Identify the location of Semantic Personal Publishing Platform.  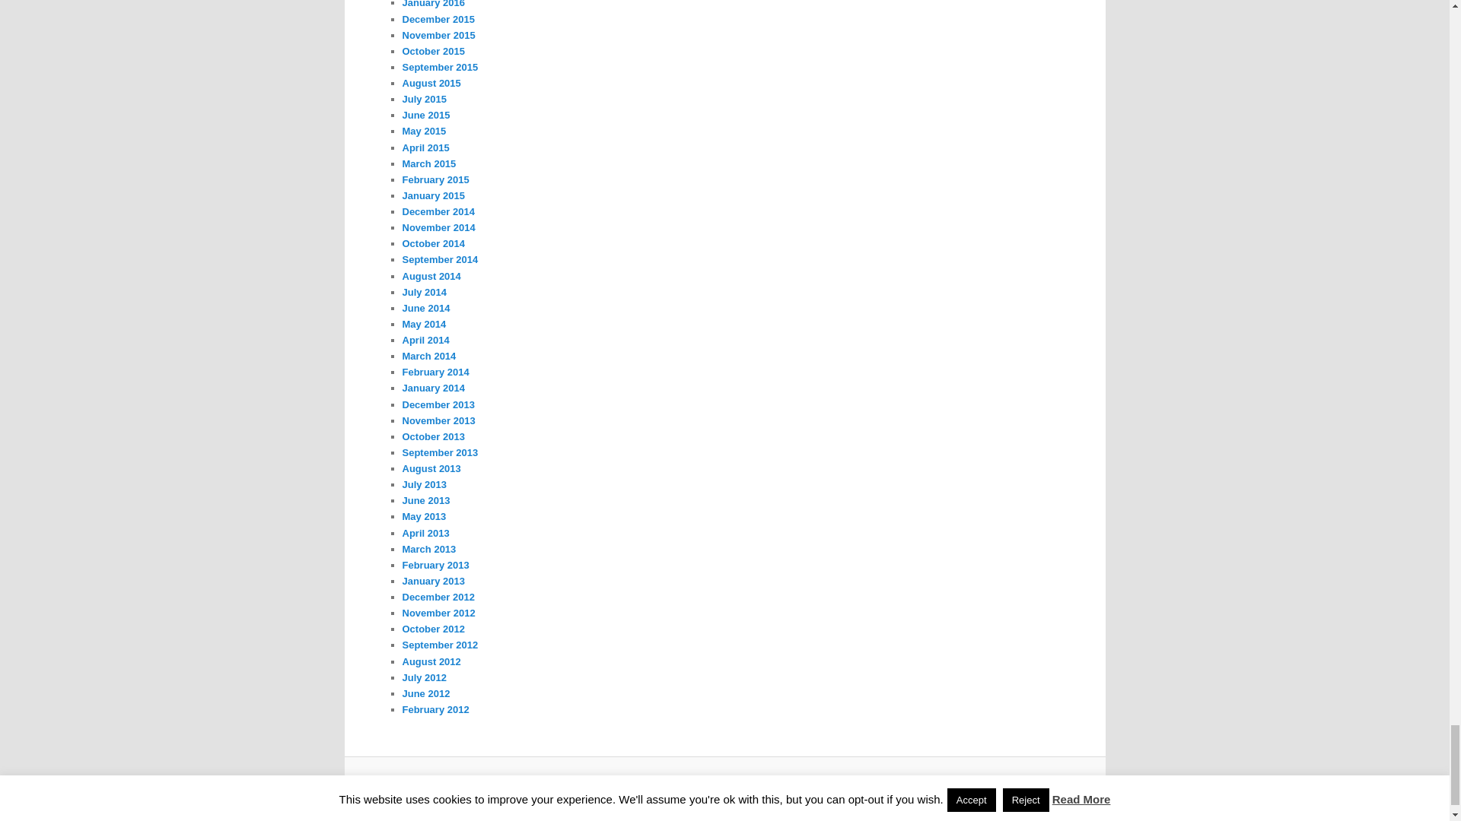
(752, 787).